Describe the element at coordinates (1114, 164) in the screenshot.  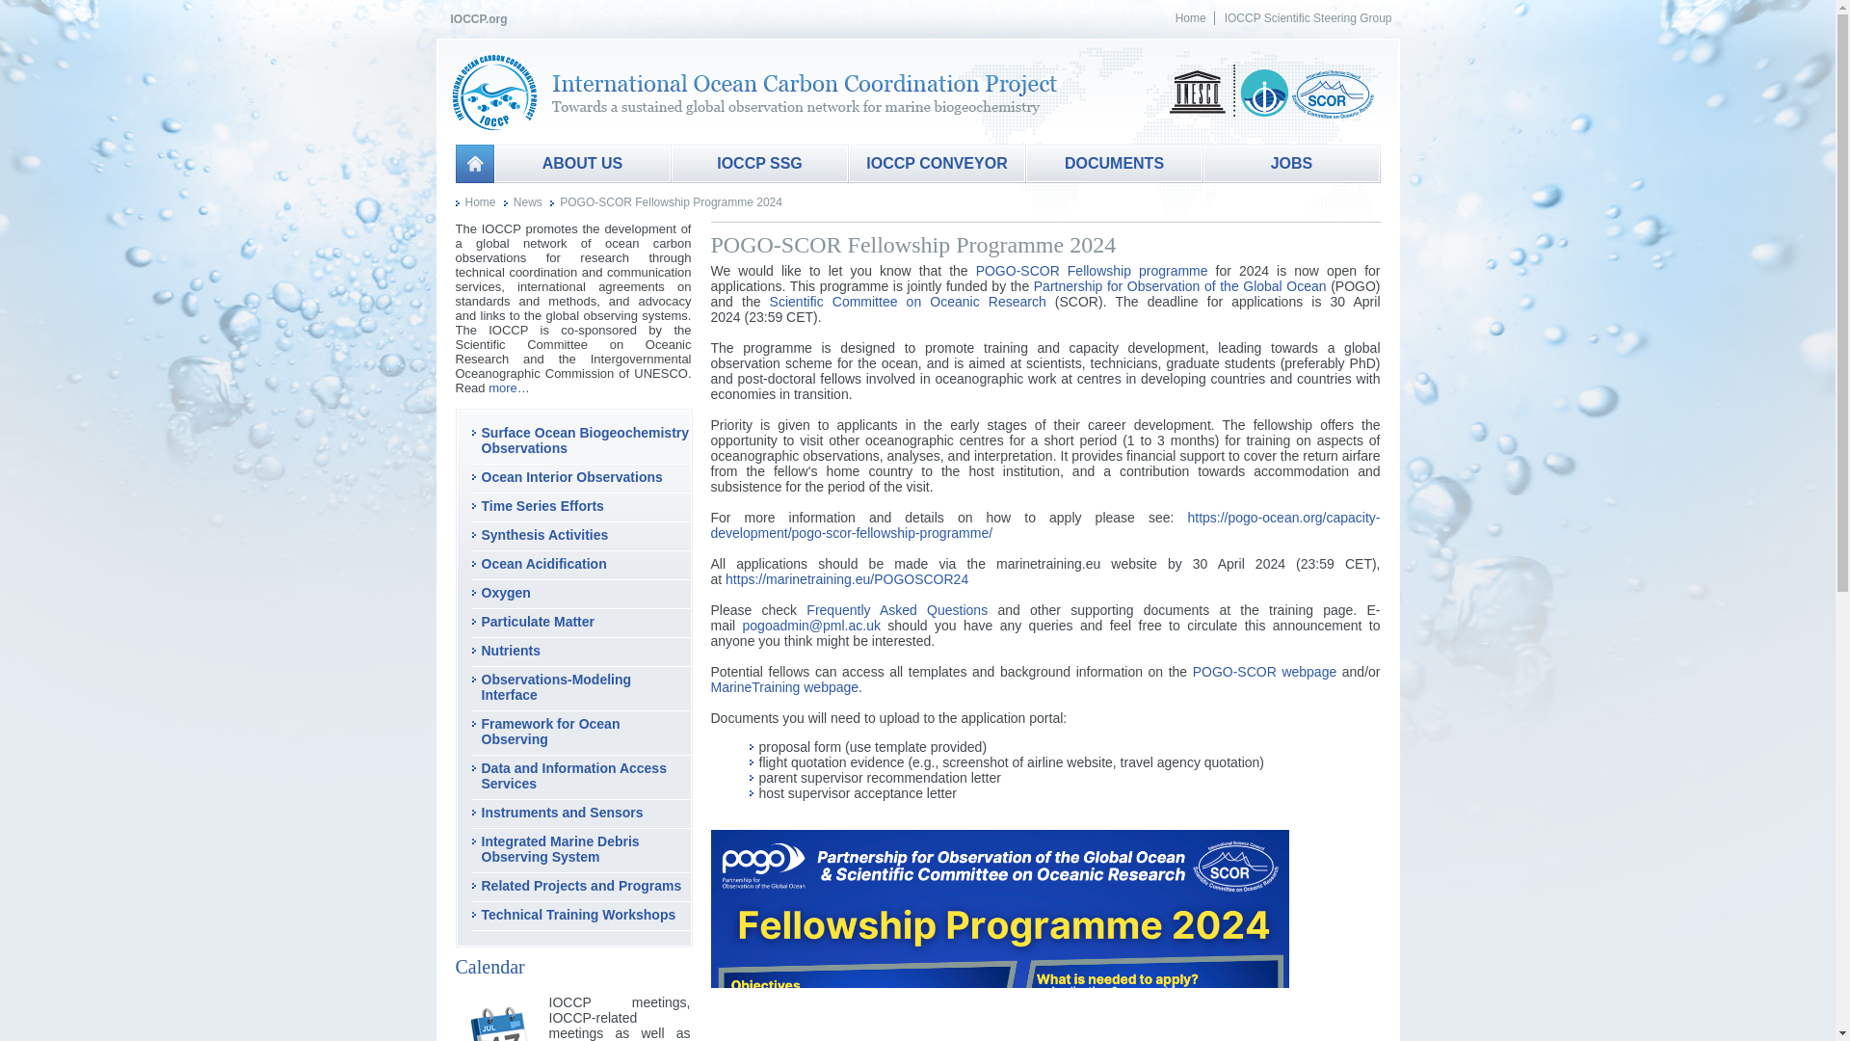
I see `DOCUMENTS` at that location.